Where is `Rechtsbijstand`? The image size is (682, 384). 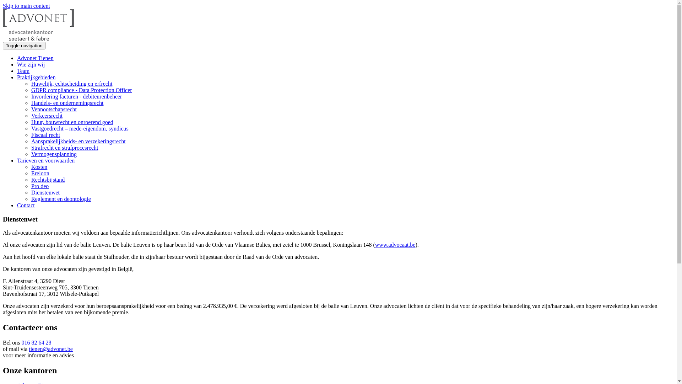
Rechtsbijstand is located at coordinates (48, 180).